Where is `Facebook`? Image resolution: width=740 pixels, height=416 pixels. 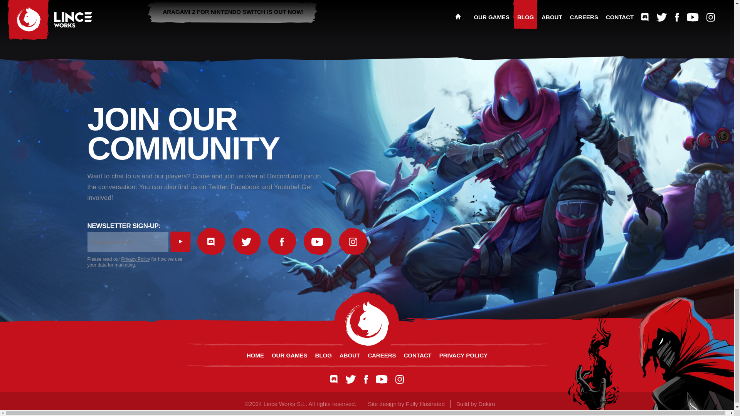
Facebook is located at coordinates (282, 242).